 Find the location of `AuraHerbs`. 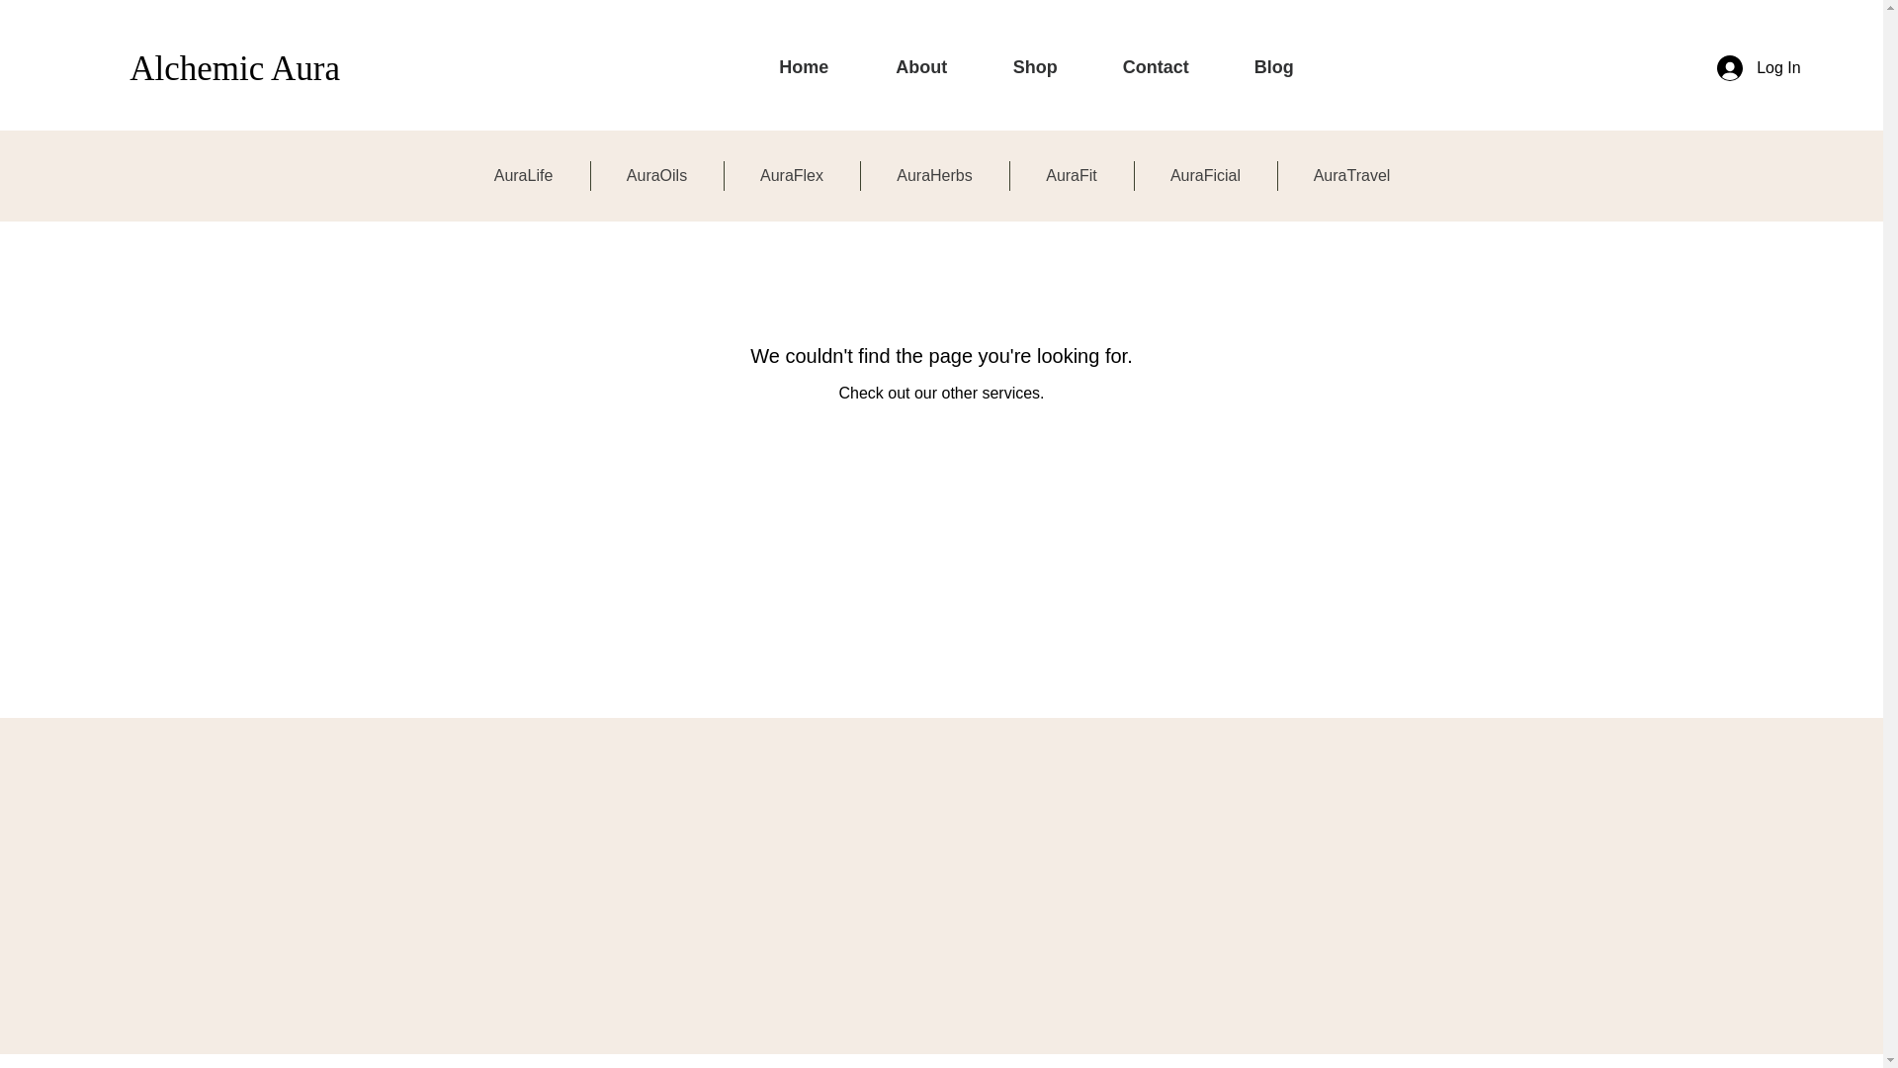

AuraHerbs is located at coordinates (933, 176).